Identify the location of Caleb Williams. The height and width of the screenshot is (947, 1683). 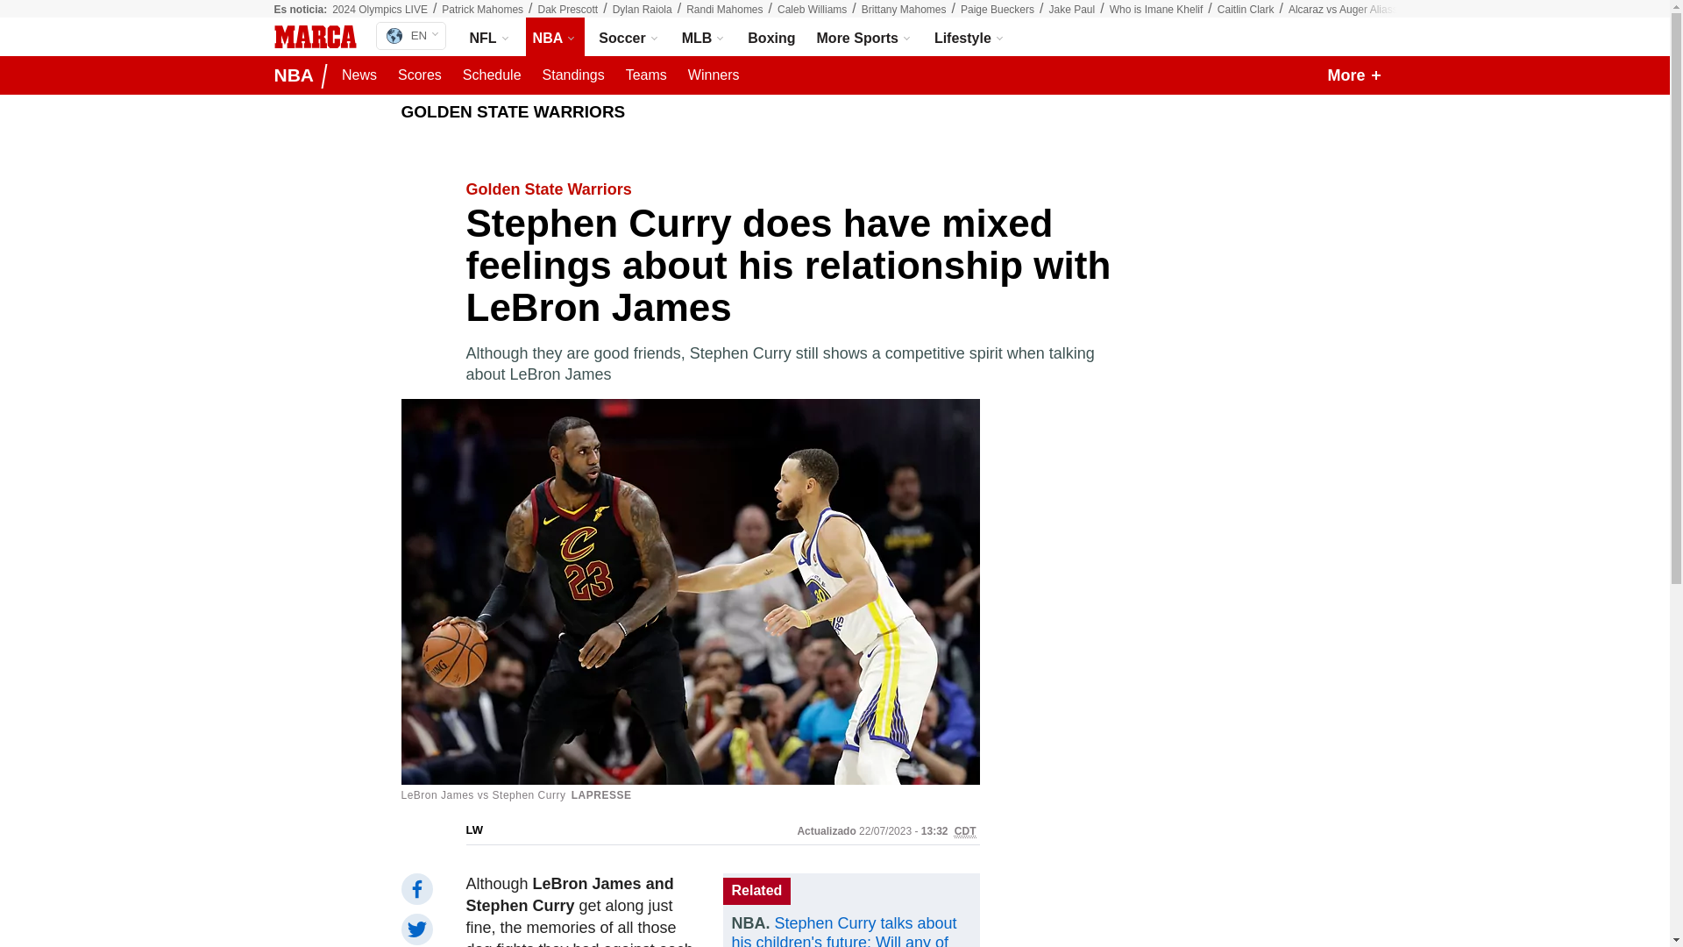
(812, 10).